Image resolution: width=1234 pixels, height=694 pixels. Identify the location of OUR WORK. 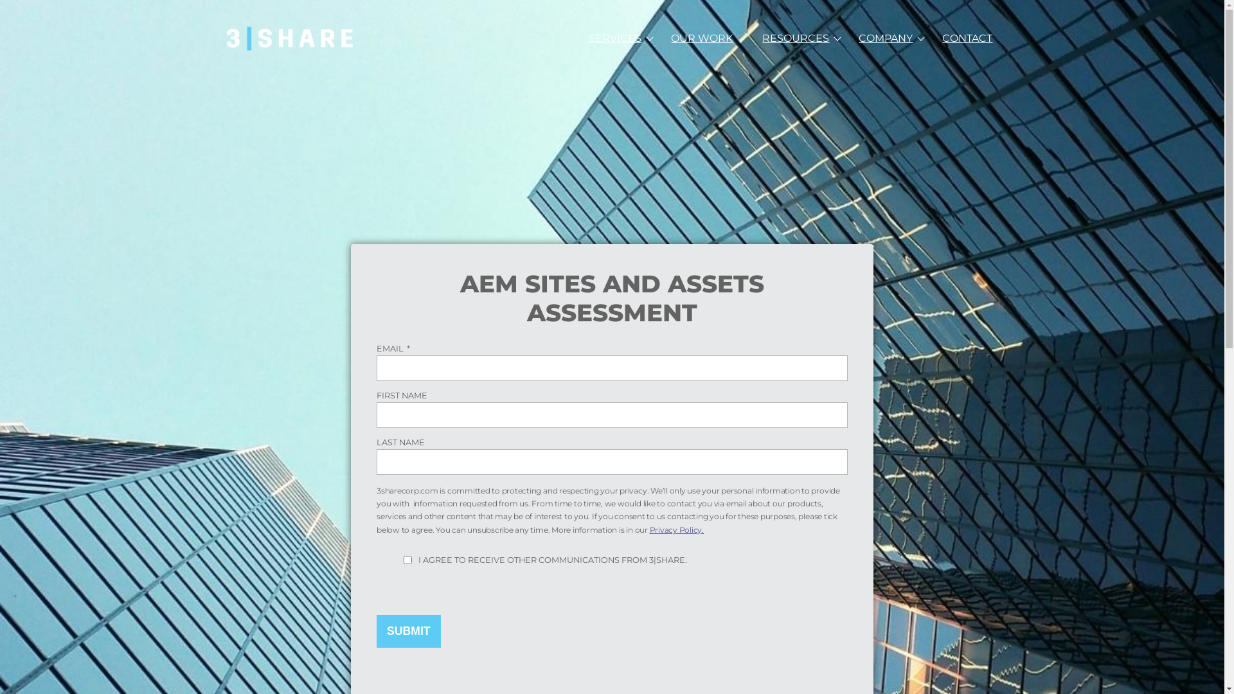
(702, 39).